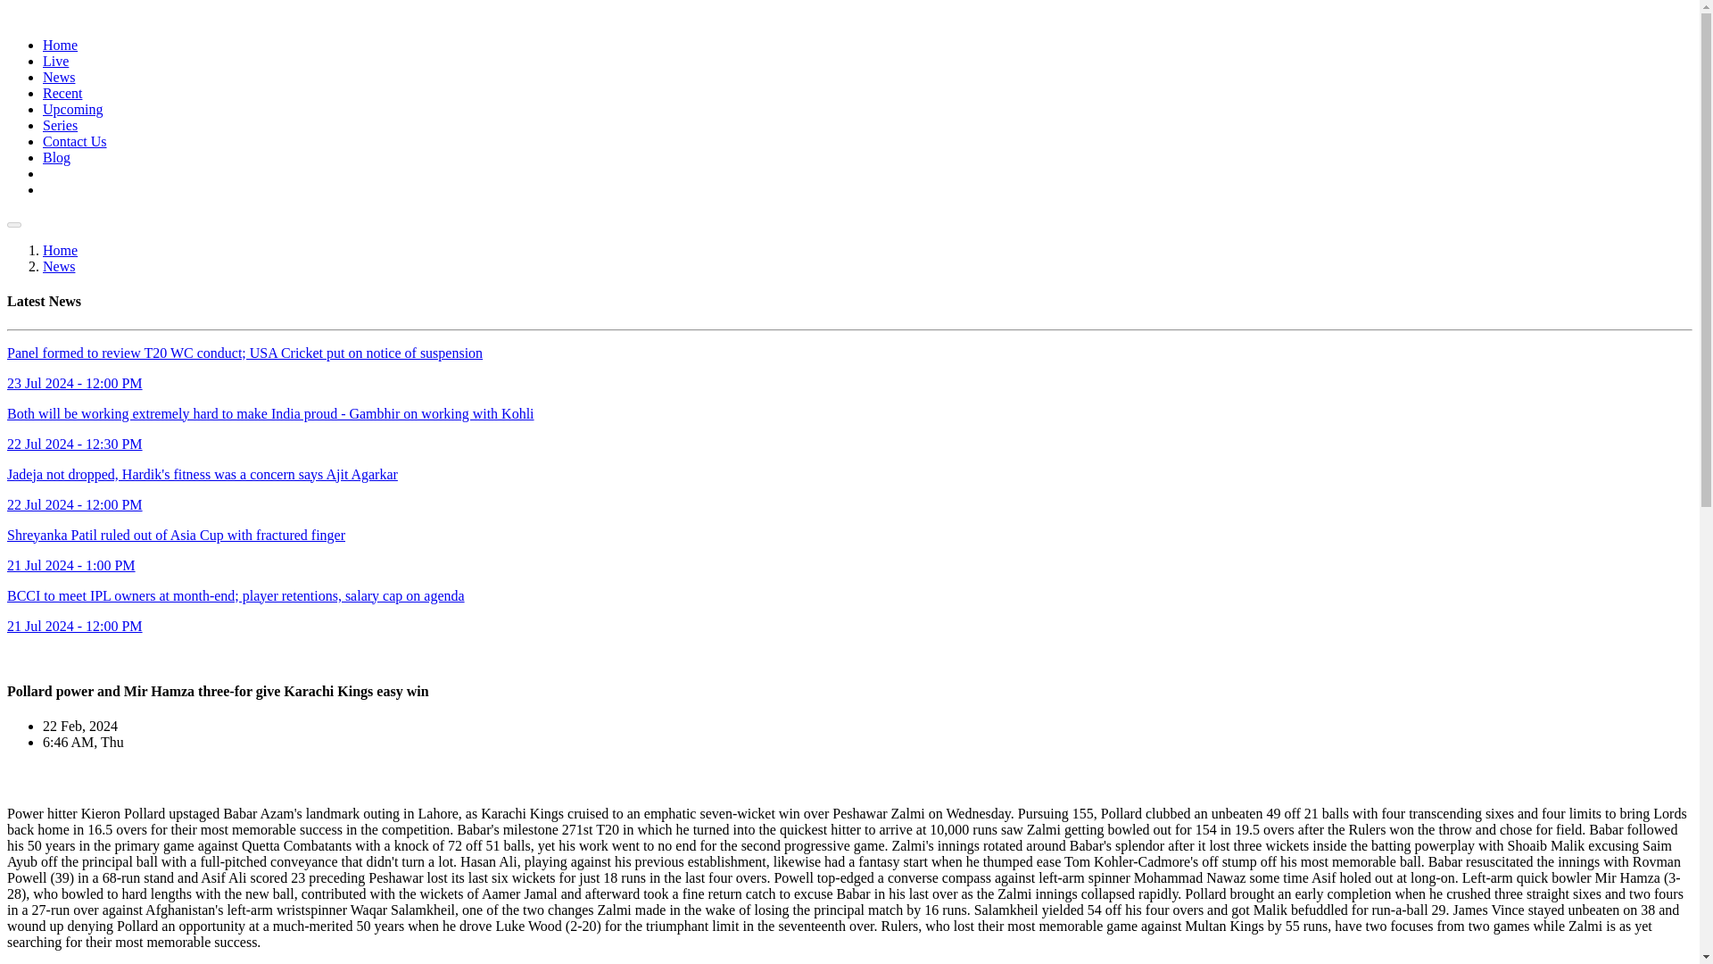 Image resolution: width=1713 pixels, height=964 pixels. What do you see at coordinates (59, 77) in the screenshot?
I see `News` at bounding box center [59, 77].